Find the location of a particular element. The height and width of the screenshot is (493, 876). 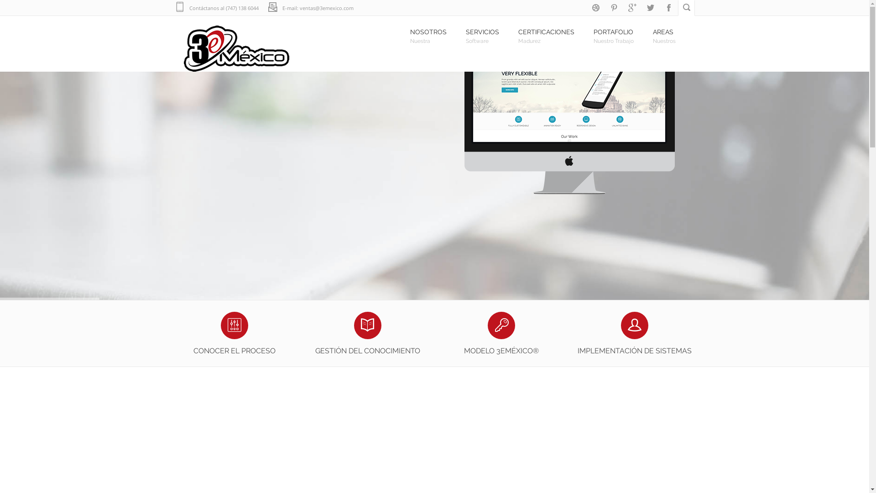

dribble is located at coordinates (596, 8).